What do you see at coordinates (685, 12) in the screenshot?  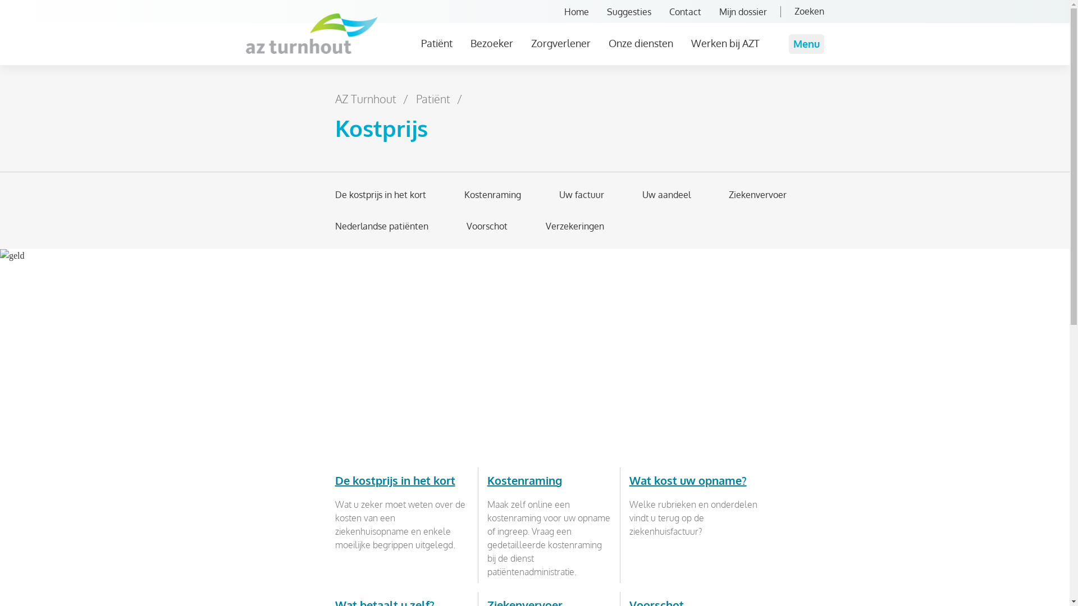 I see `Contact` at bounding box center [685, 12].